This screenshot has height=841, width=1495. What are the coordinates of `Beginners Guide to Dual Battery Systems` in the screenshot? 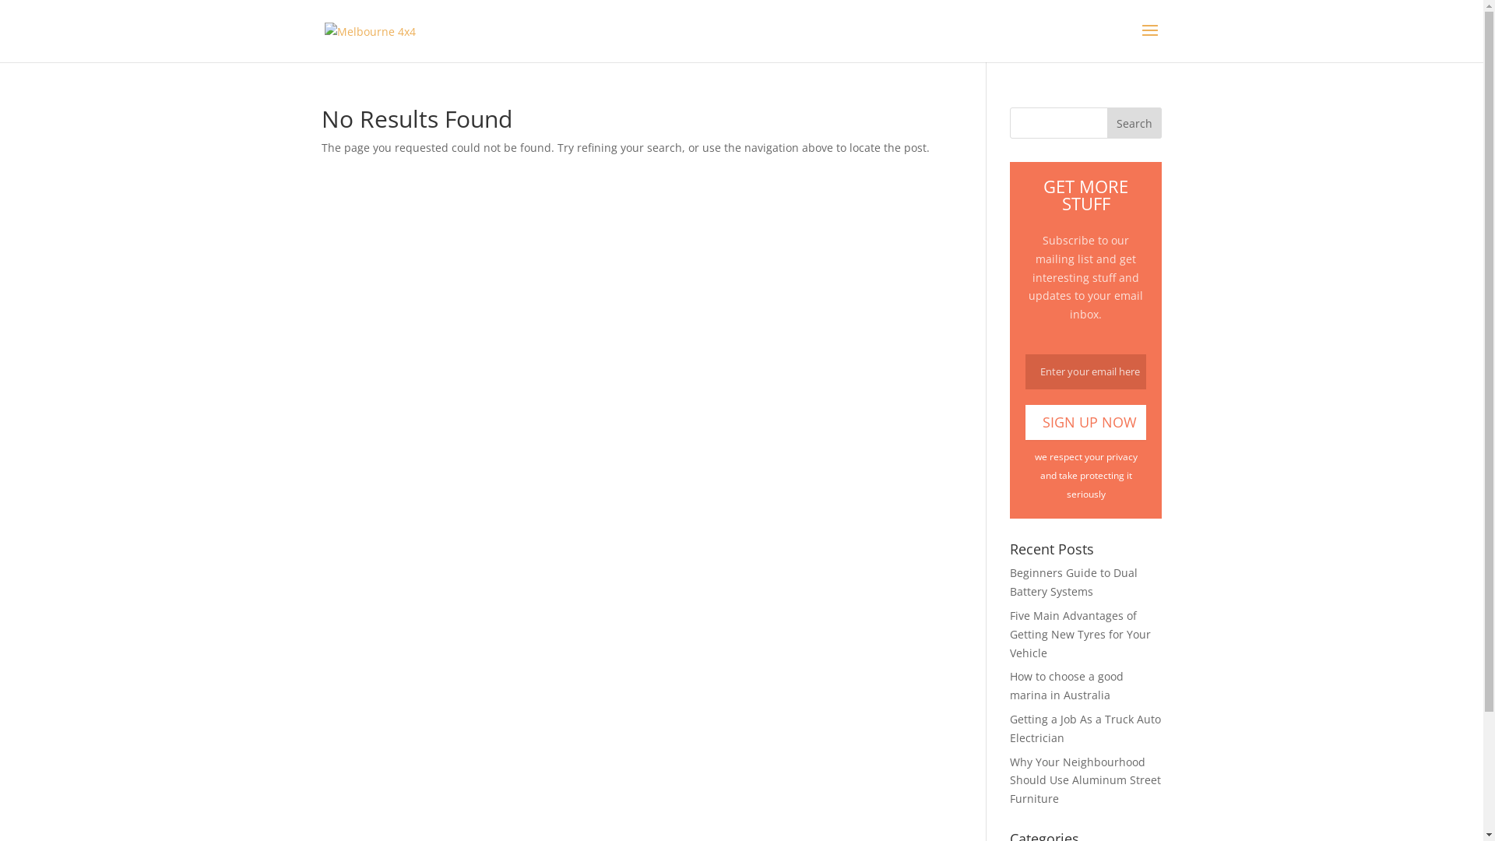 It's located at (1074, 582).